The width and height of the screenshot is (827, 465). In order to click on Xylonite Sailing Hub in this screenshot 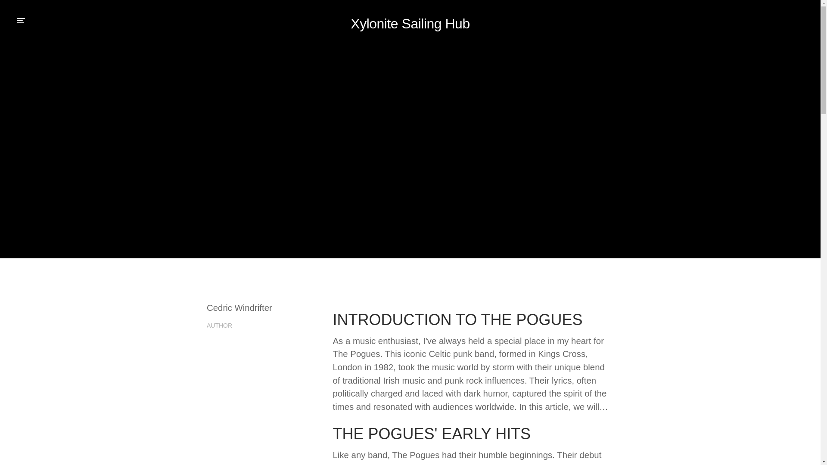, I will do `click(410, 23)`.